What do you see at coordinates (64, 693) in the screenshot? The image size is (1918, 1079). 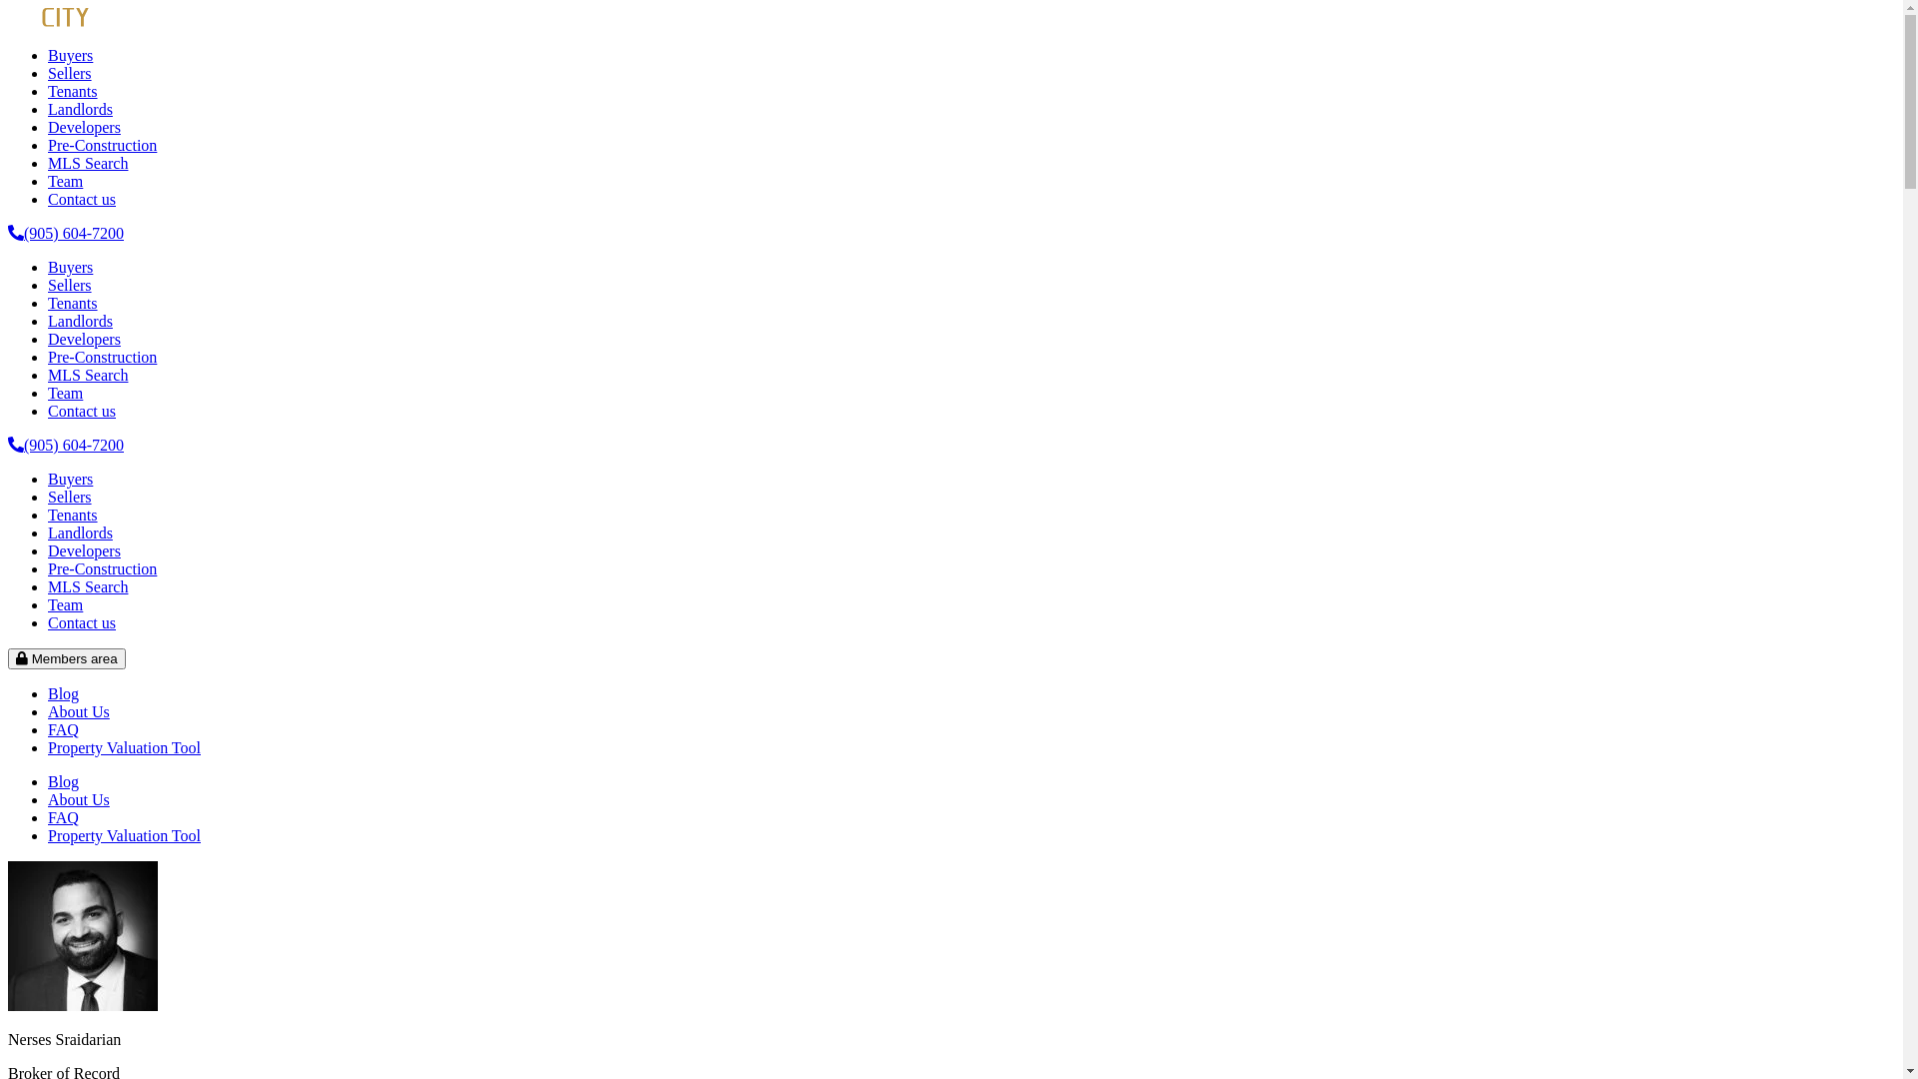 I see `Blog` at bounding box center [64, 693].